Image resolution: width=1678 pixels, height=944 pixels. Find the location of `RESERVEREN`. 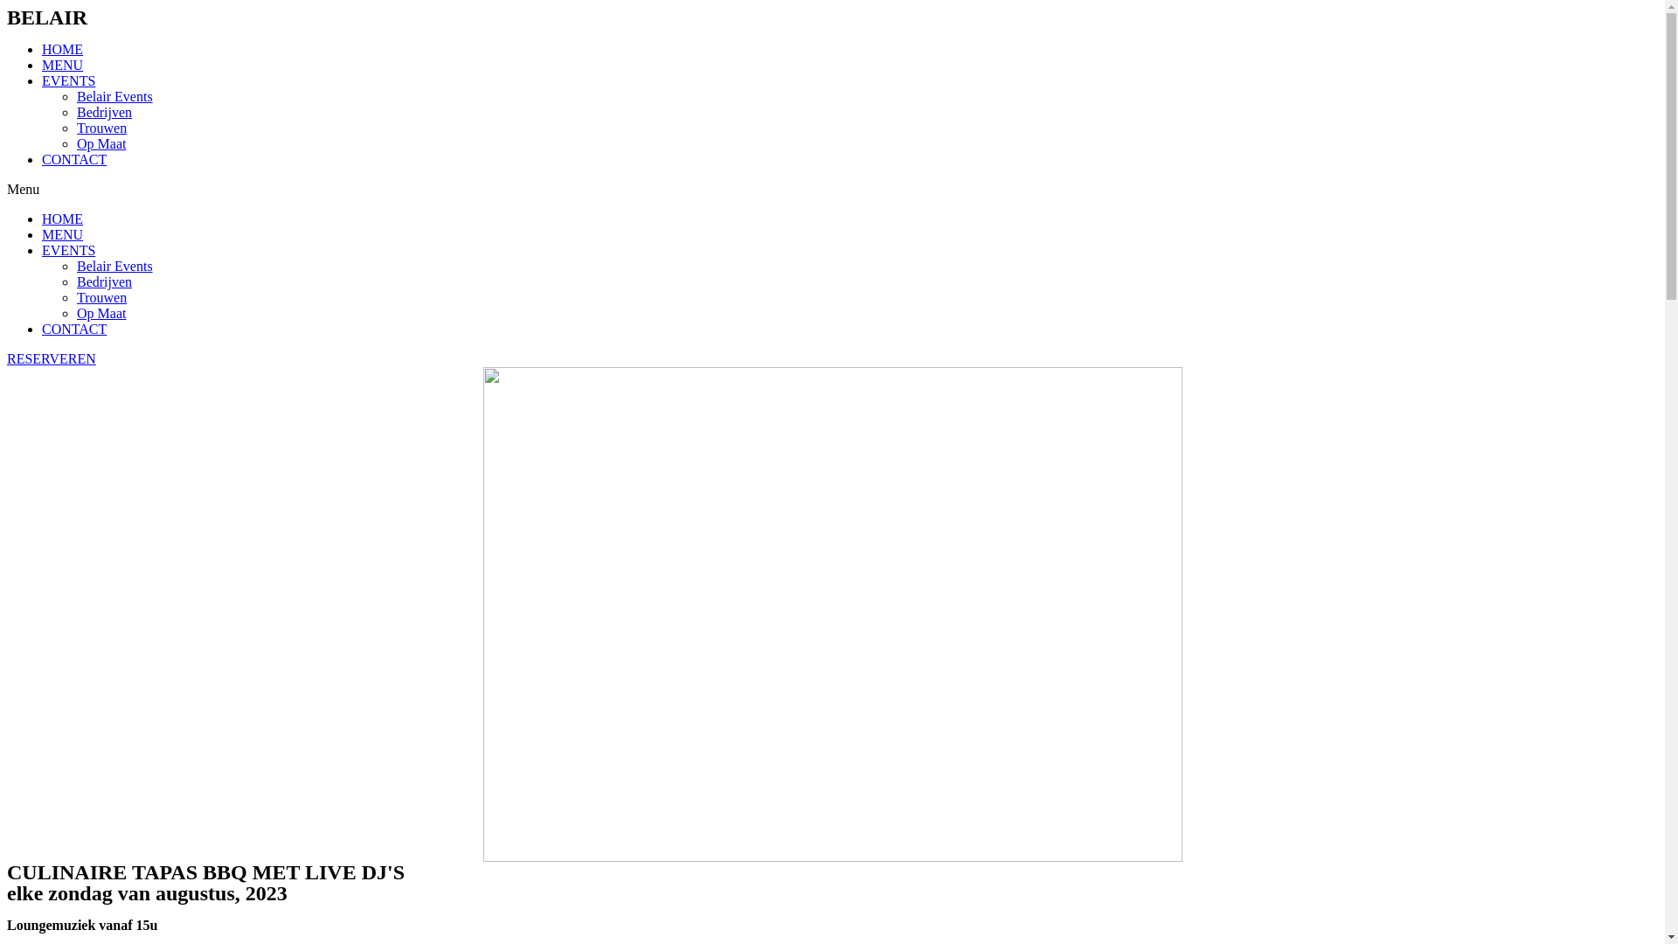

RESERVEREN is located at coordinates (52, 358).